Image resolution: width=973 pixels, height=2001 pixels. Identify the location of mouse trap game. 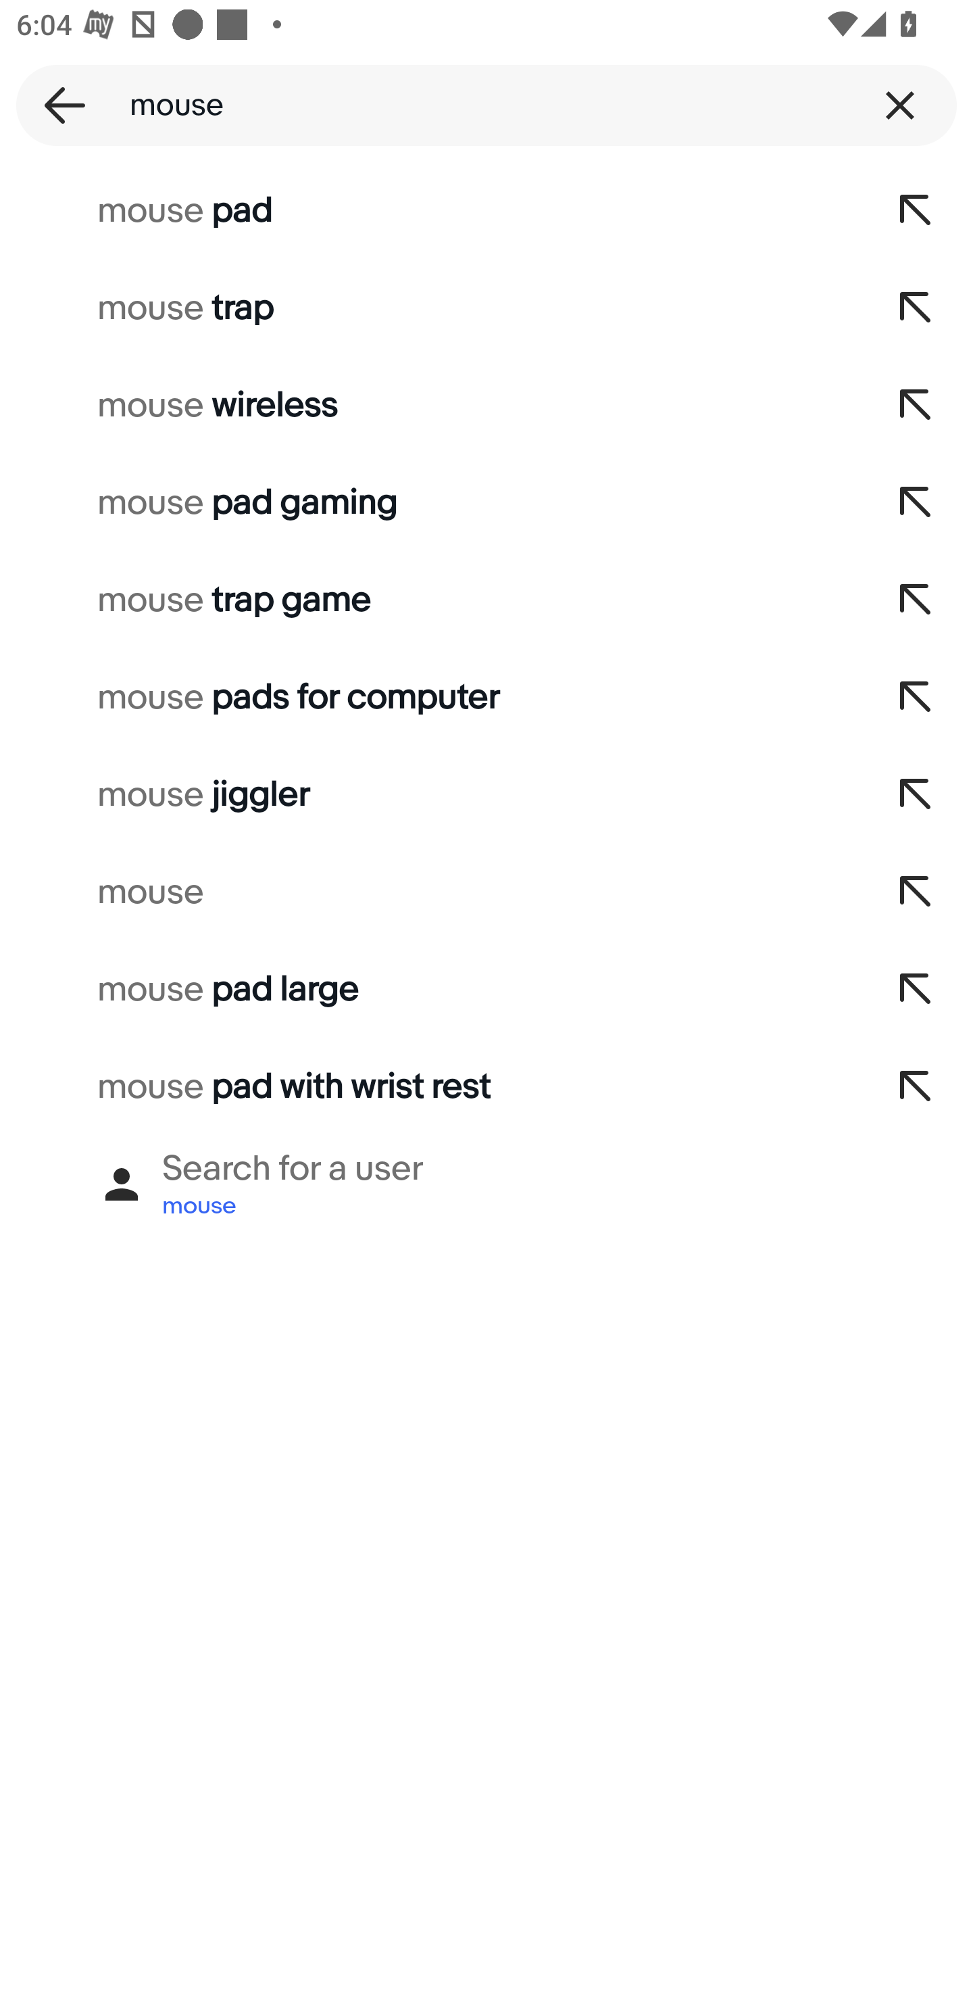
(430, 600).